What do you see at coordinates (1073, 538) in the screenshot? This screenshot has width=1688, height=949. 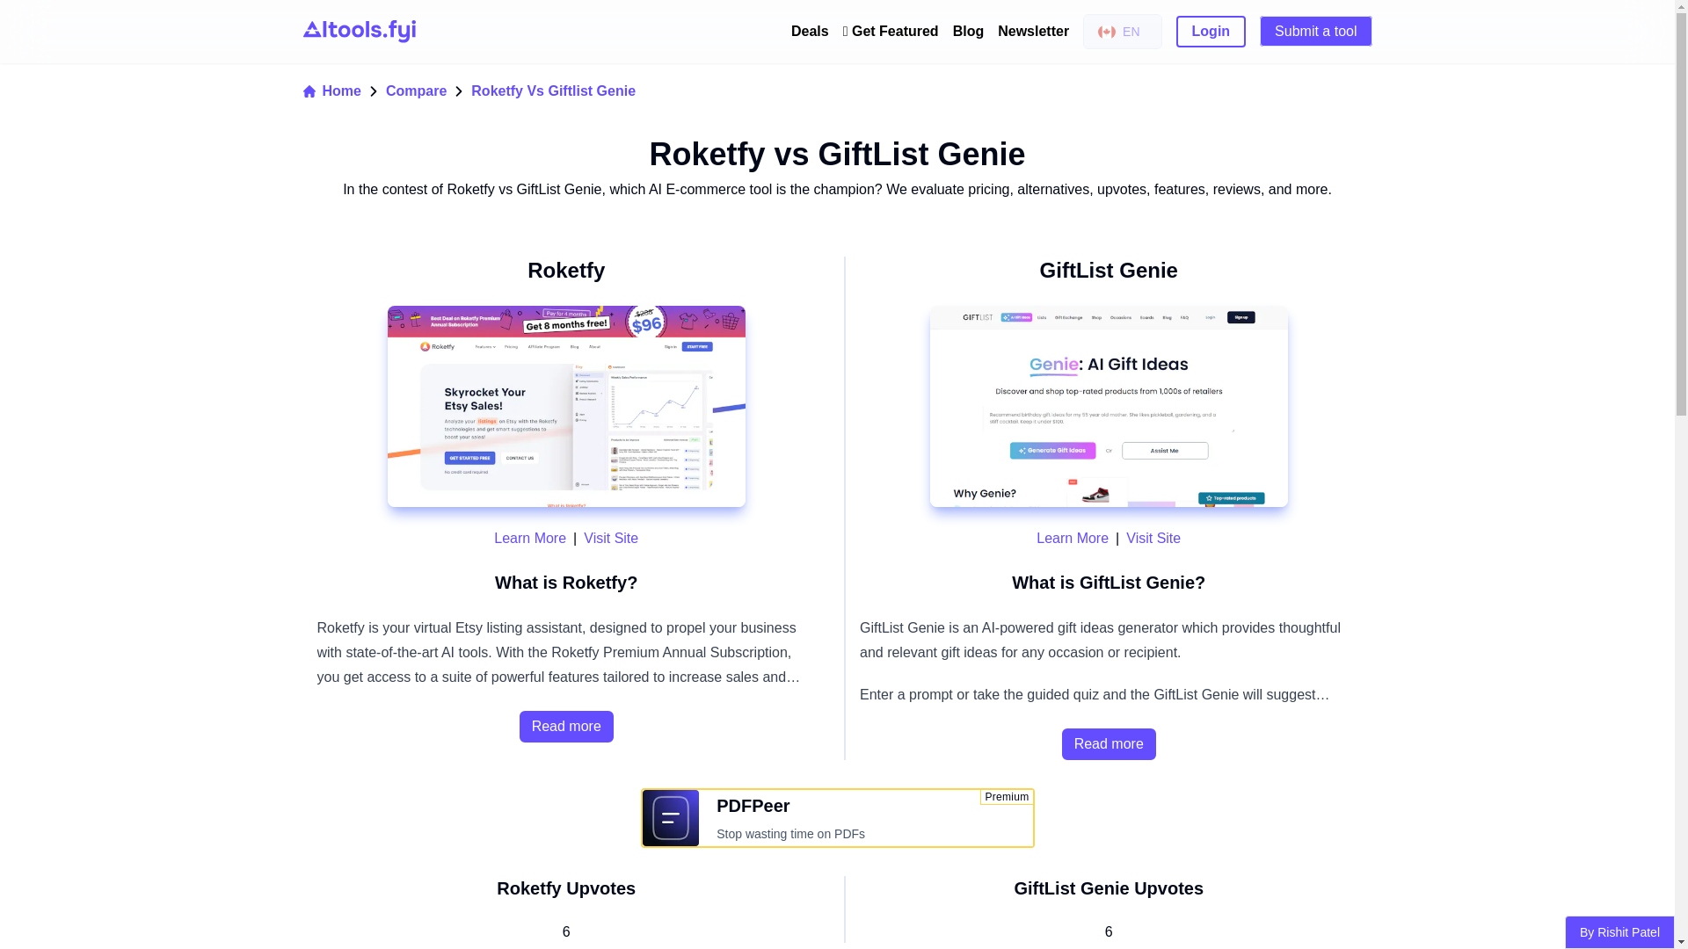 I see `Newsletter` at bounding box center [1073, 538].